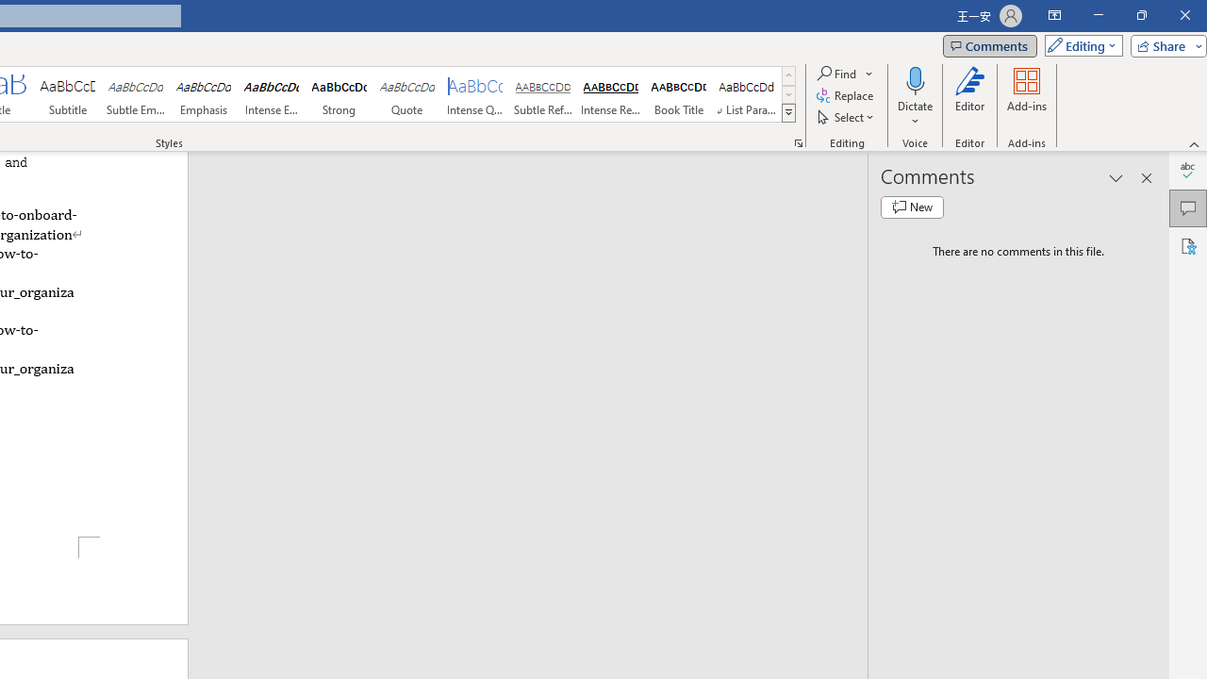 This screenshot has height=679, width=1207. Describe the element at coordinates (610, 94) in the screenshot. I see `Intense Reference` at that location.